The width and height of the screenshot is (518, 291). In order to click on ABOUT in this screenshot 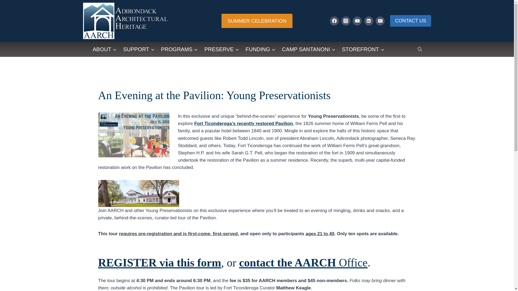, I will do `click(105, 49)`.